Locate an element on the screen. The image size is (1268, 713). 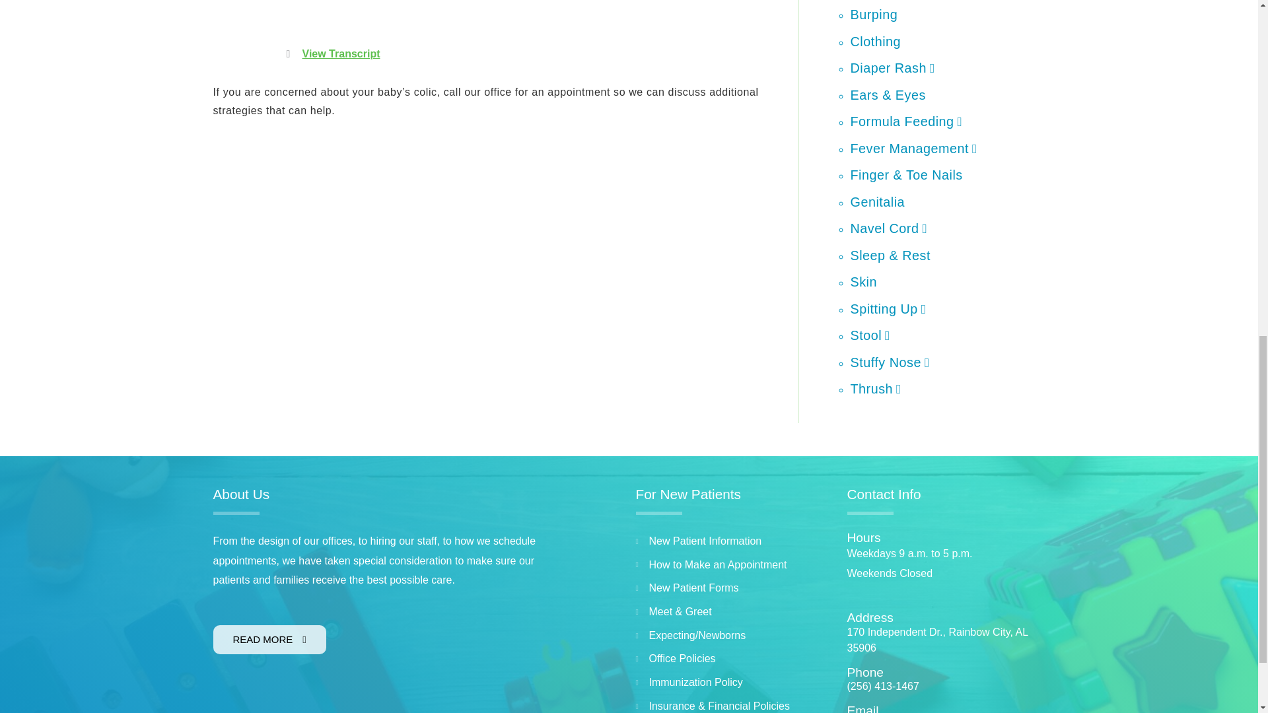
Skin is located at coordinates (864, 281).